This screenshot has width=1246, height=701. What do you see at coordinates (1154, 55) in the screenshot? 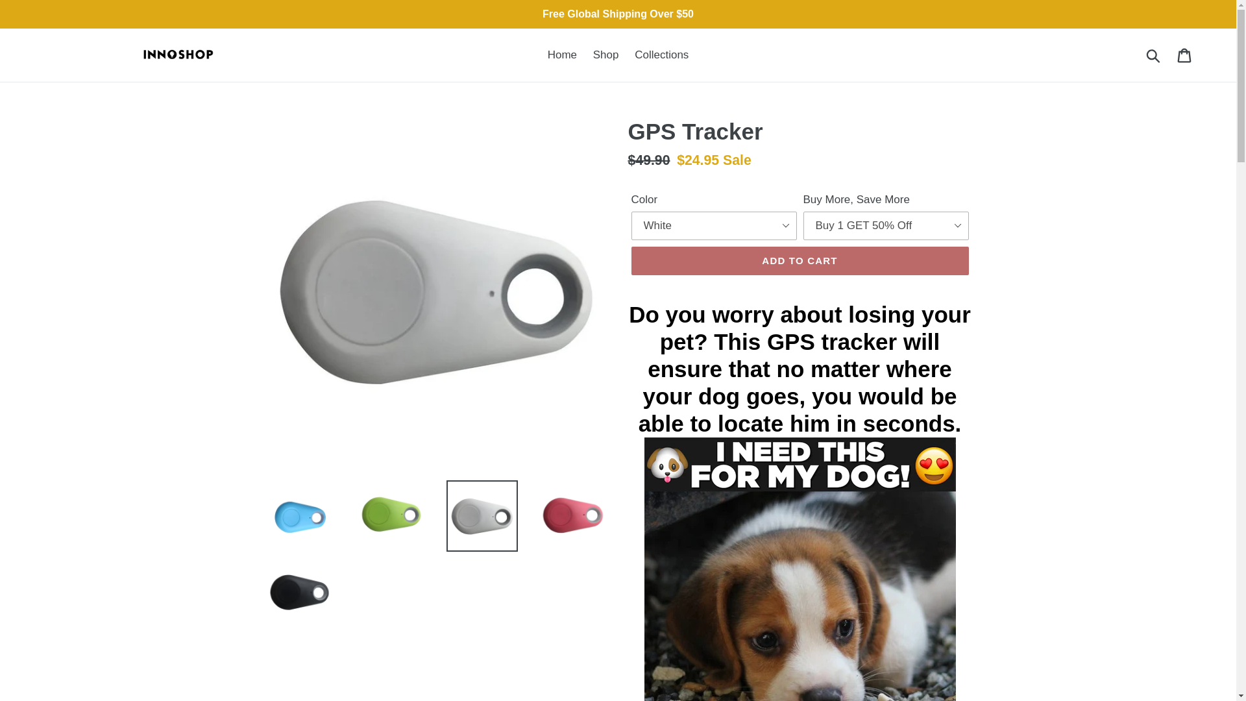
I see `Submit` at bounding box center [1154, 55].